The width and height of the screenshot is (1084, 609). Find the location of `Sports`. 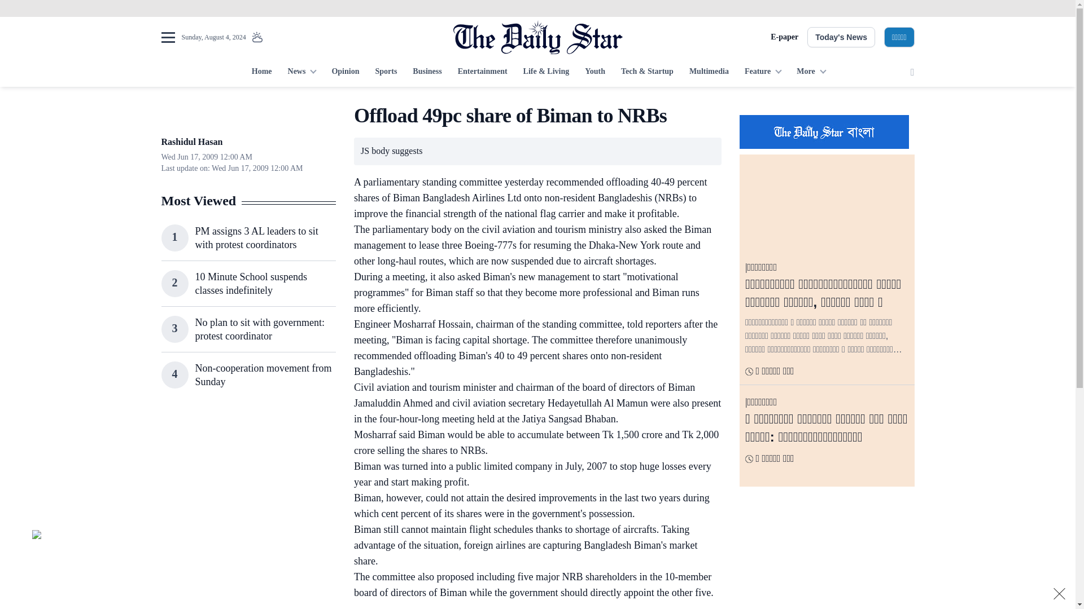

Sports is located at coordinates (386, 72).